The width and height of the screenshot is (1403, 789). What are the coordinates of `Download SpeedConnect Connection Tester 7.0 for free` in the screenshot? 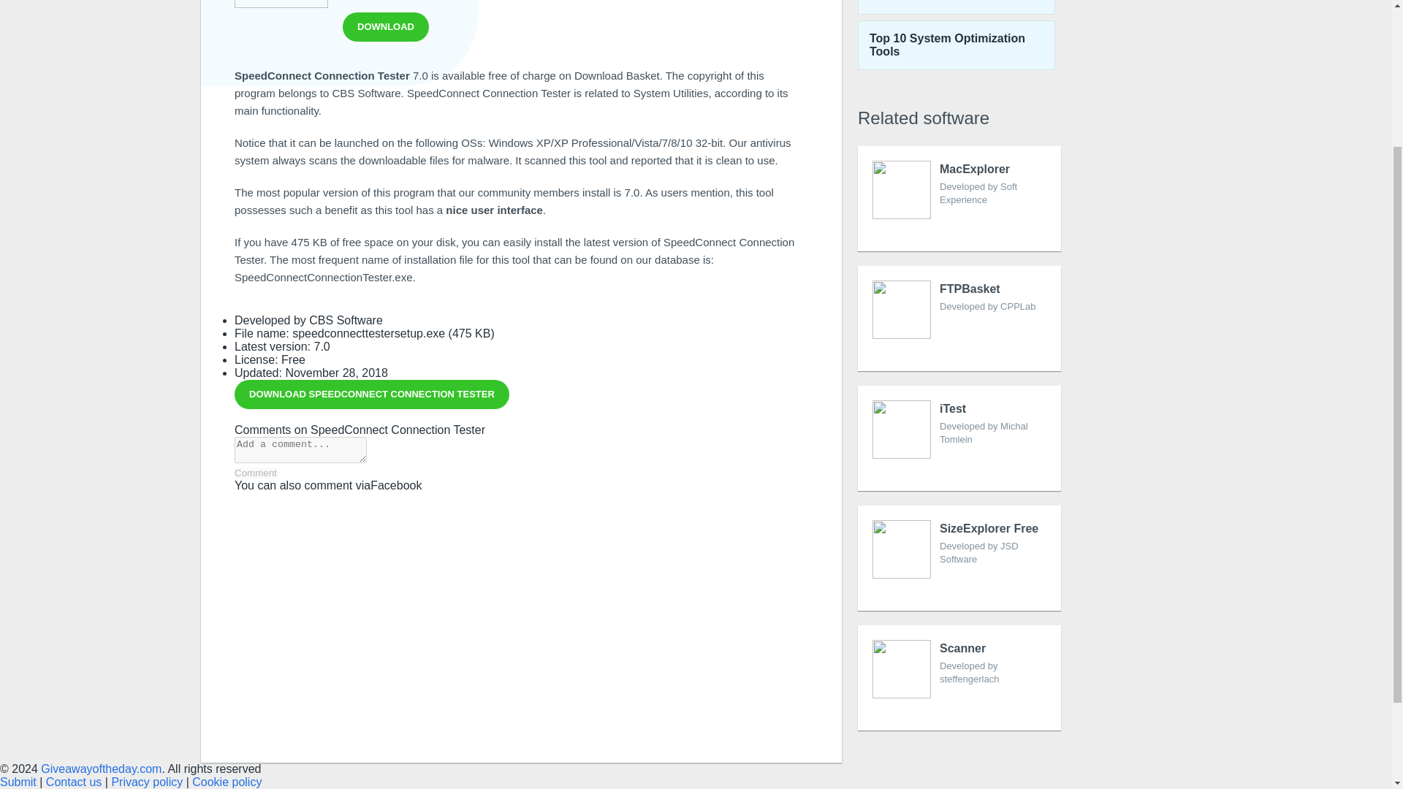 It's located at (73, 782).